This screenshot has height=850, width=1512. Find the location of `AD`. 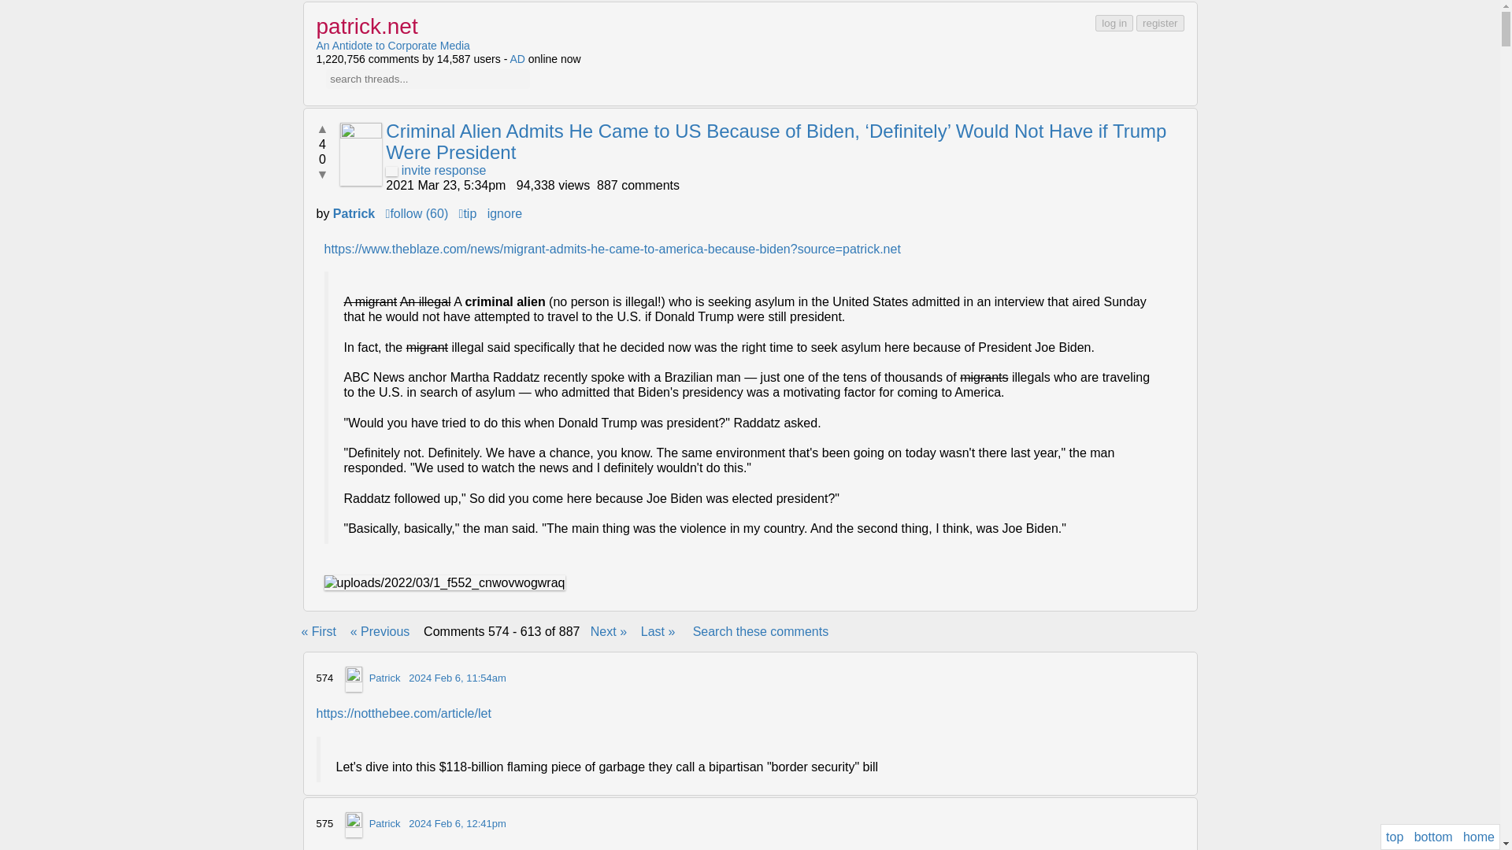

AD is located at coordinates (517, 58).